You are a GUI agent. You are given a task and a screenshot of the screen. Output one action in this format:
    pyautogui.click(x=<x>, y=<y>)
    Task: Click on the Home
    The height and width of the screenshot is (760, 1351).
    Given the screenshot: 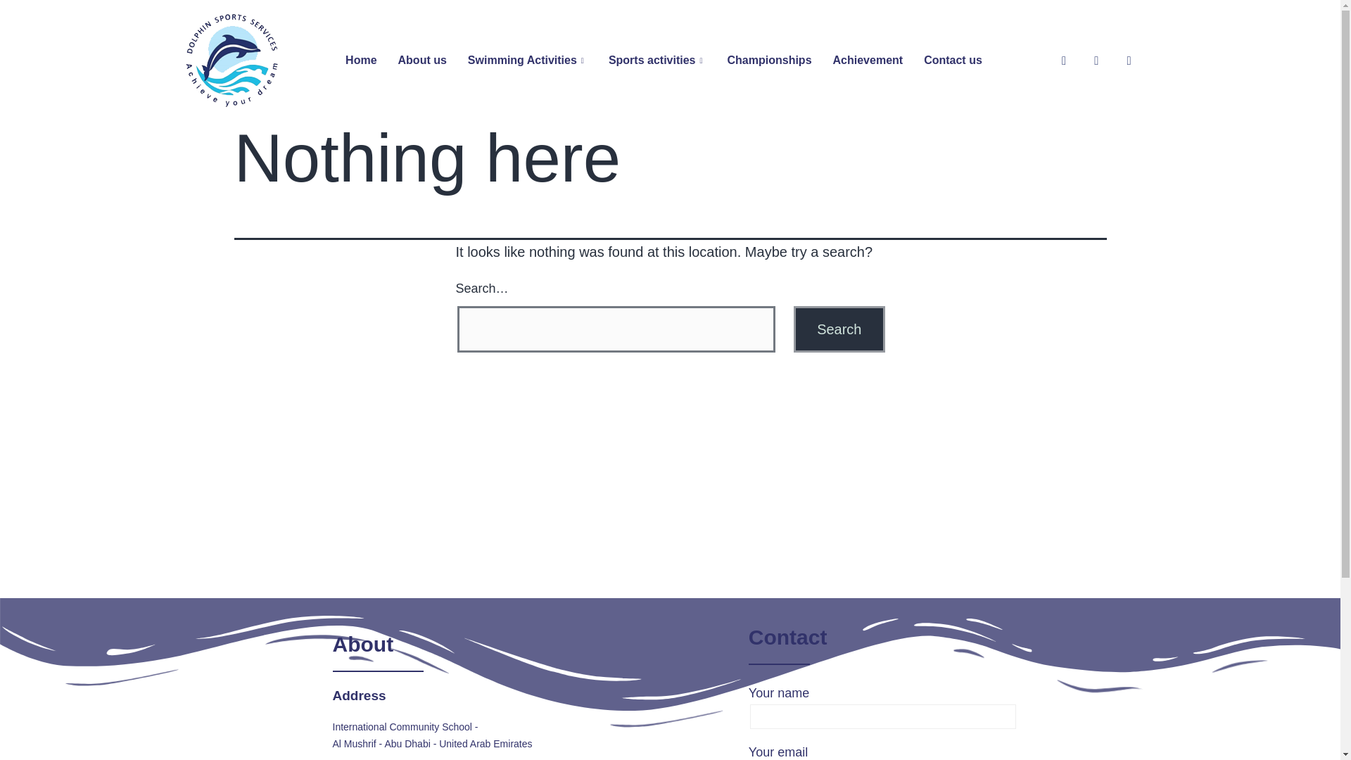 What is the action you would take?
    pyautogui.click(x=360, y=61)
    